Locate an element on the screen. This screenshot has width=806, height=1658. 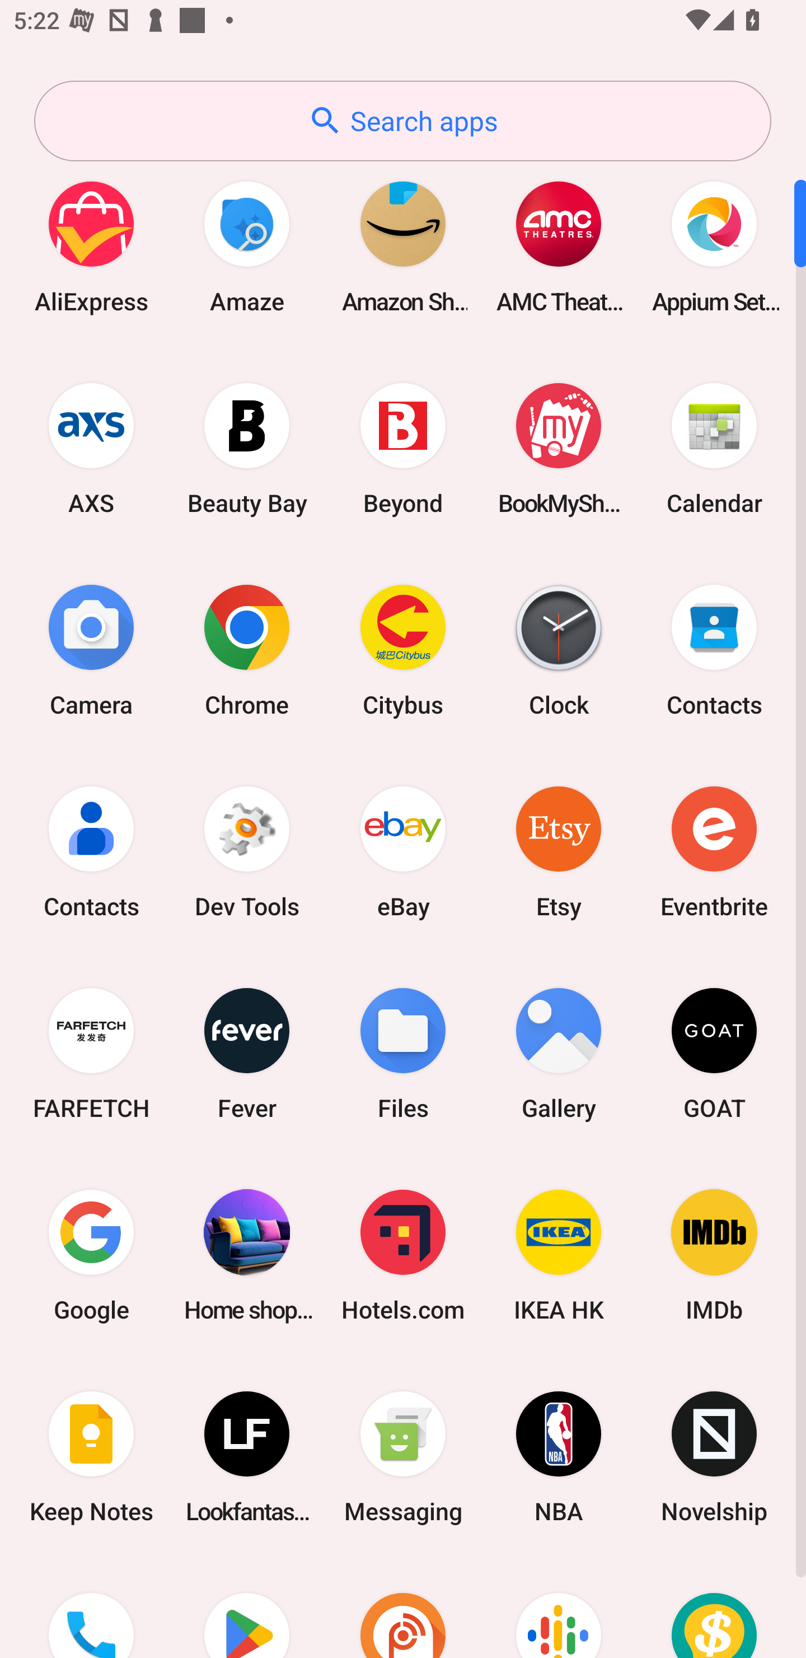
Fever is located at coordinates (247, 1053).